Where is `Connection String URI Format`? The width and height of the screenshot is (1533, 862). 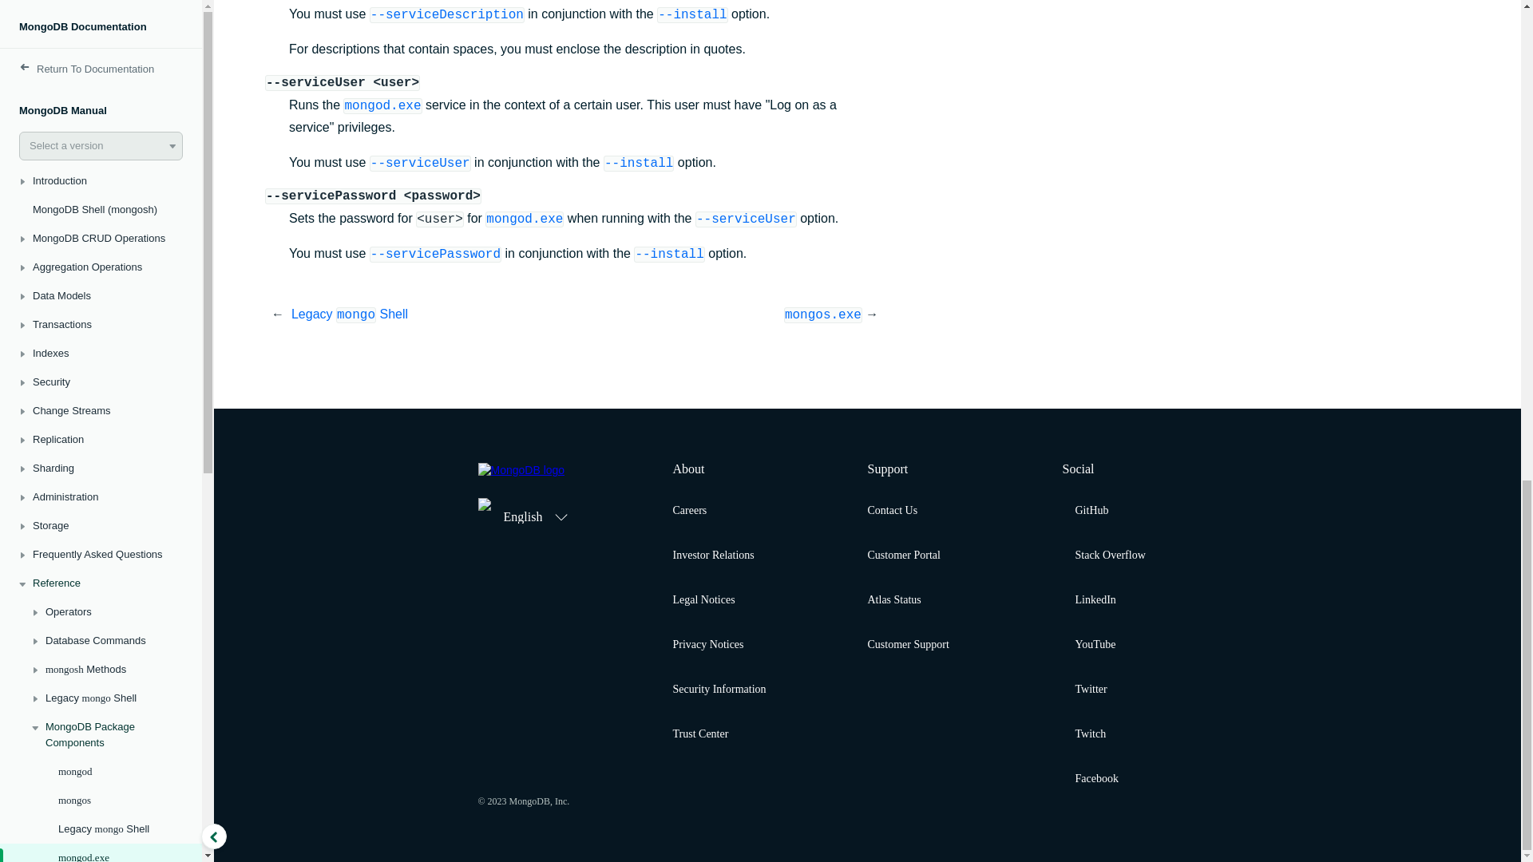 Connection String URI Format is located at coordinates (101, 105).